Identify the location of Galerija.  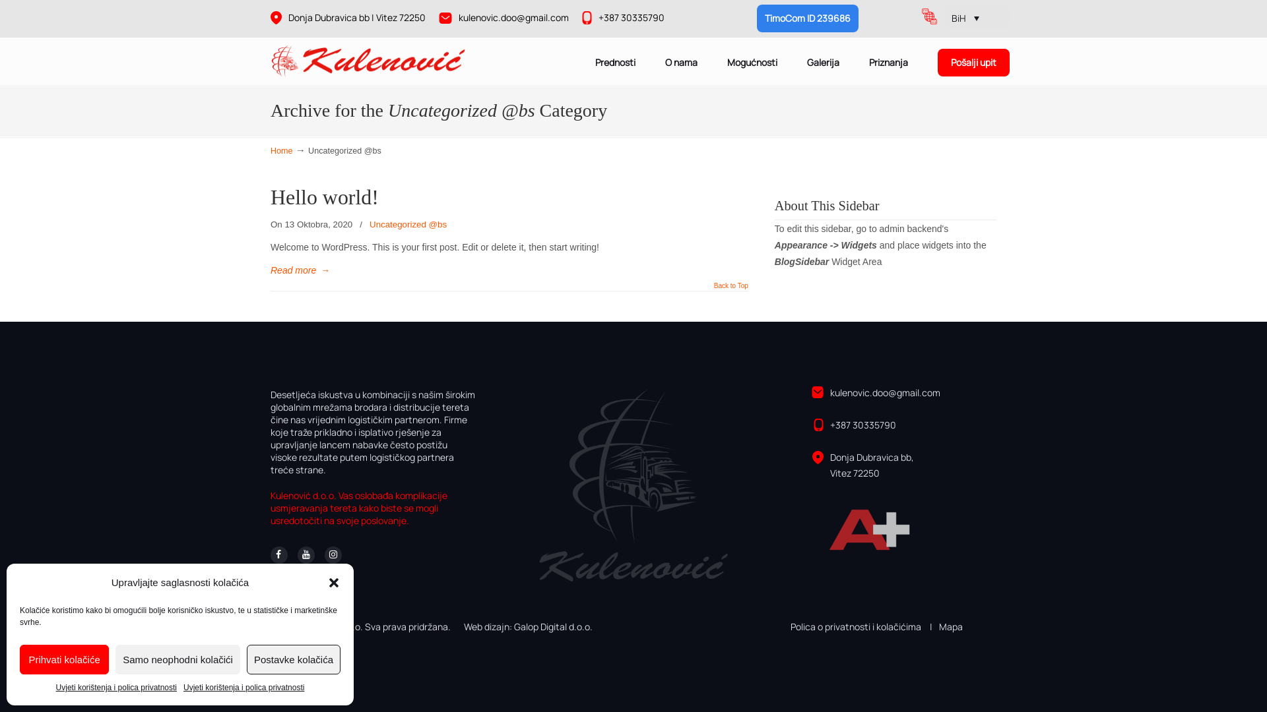
(824, 63).